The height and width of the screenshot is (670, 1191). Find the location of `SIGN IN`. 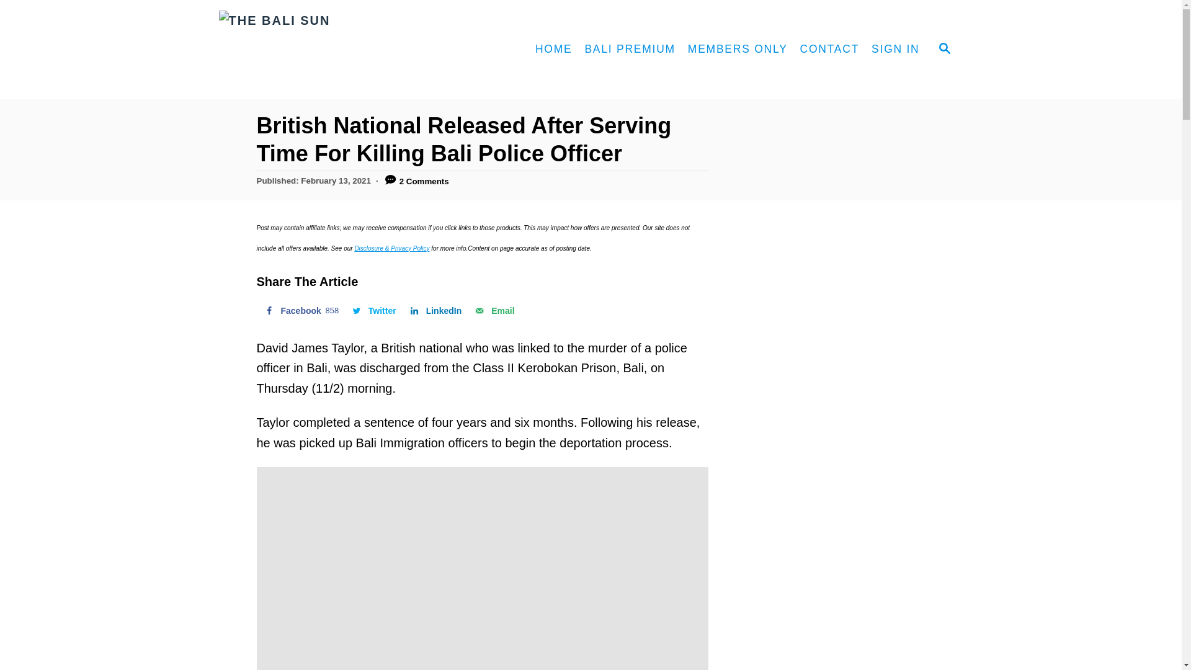

SIGN IN is located at coordinates (373, 310).